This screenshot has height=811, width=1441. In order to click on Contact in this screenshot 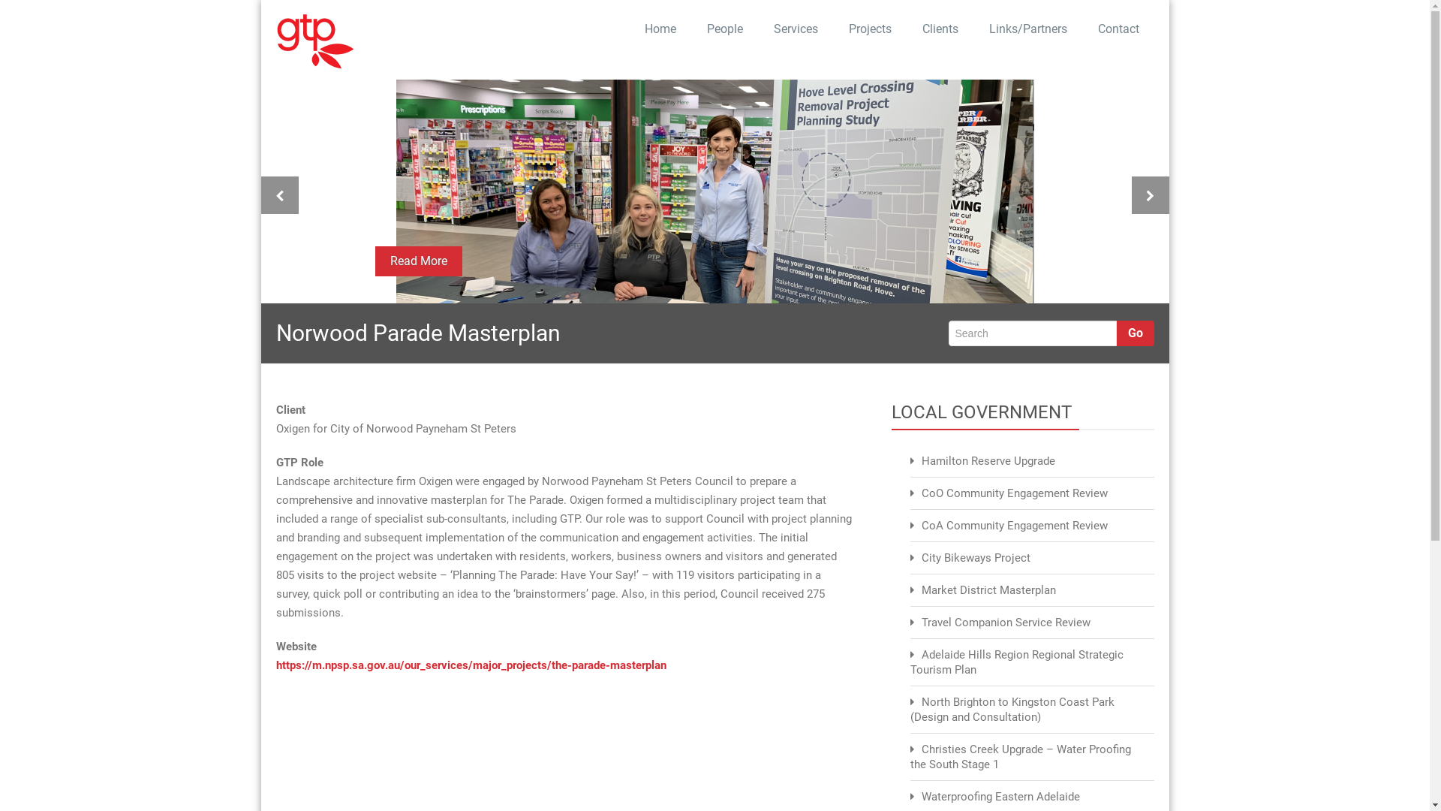, I will do `click(1118, 29)`.